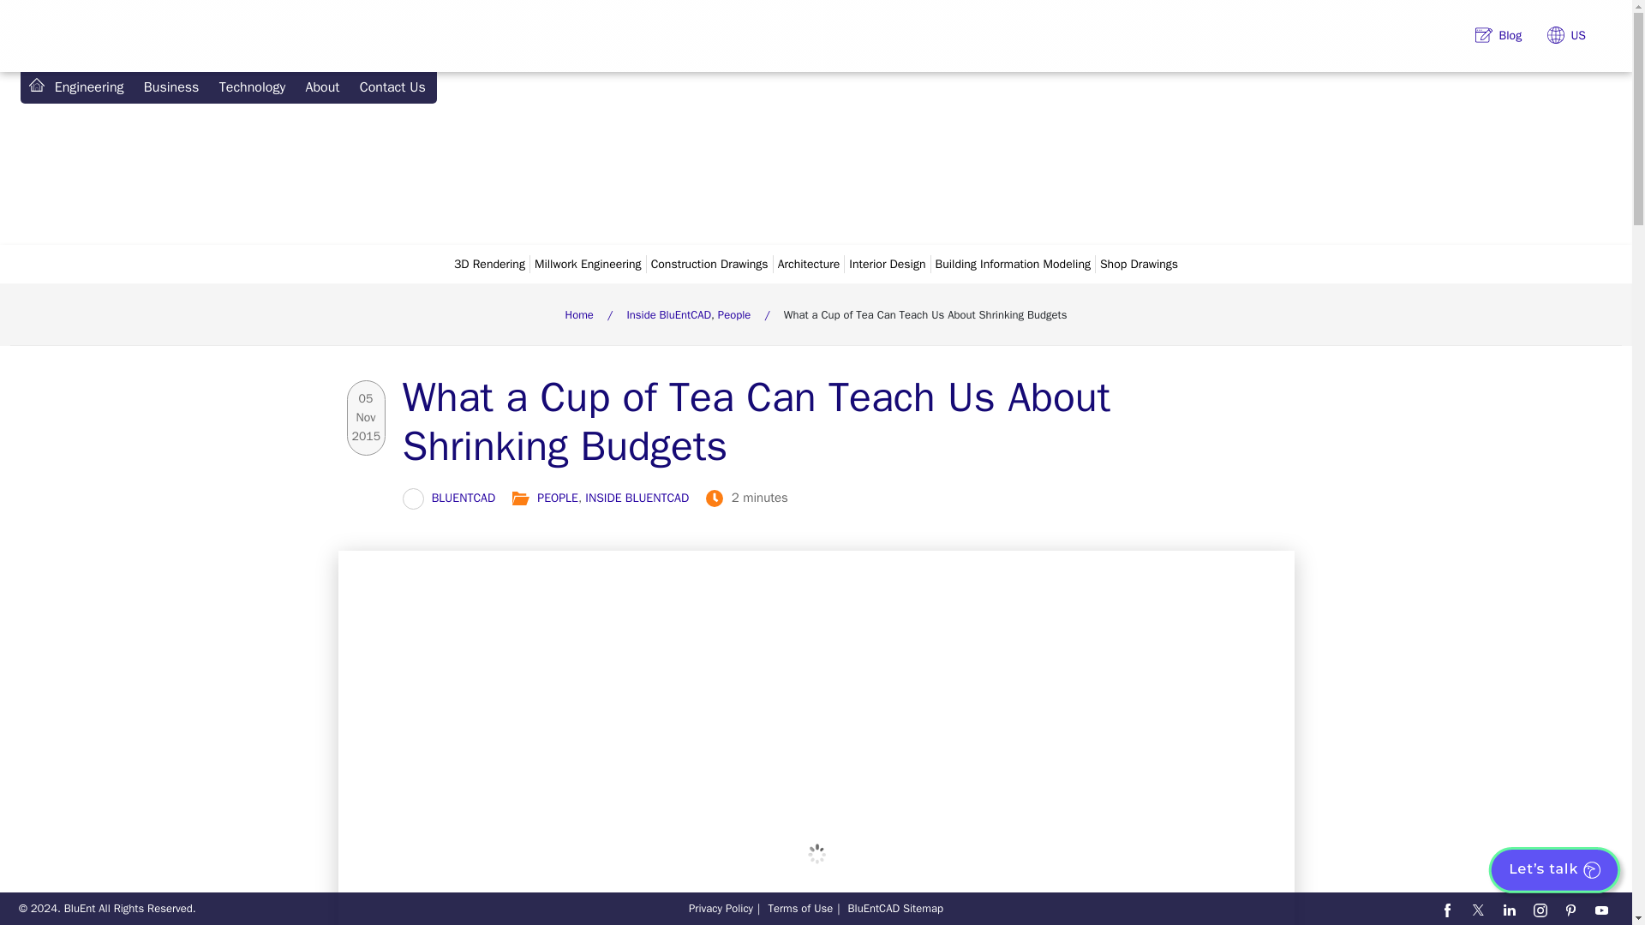  What do you see at coordinates (558, 498) in the screenshot?
I see `View all posts in People` at bounding box center [558, 498].